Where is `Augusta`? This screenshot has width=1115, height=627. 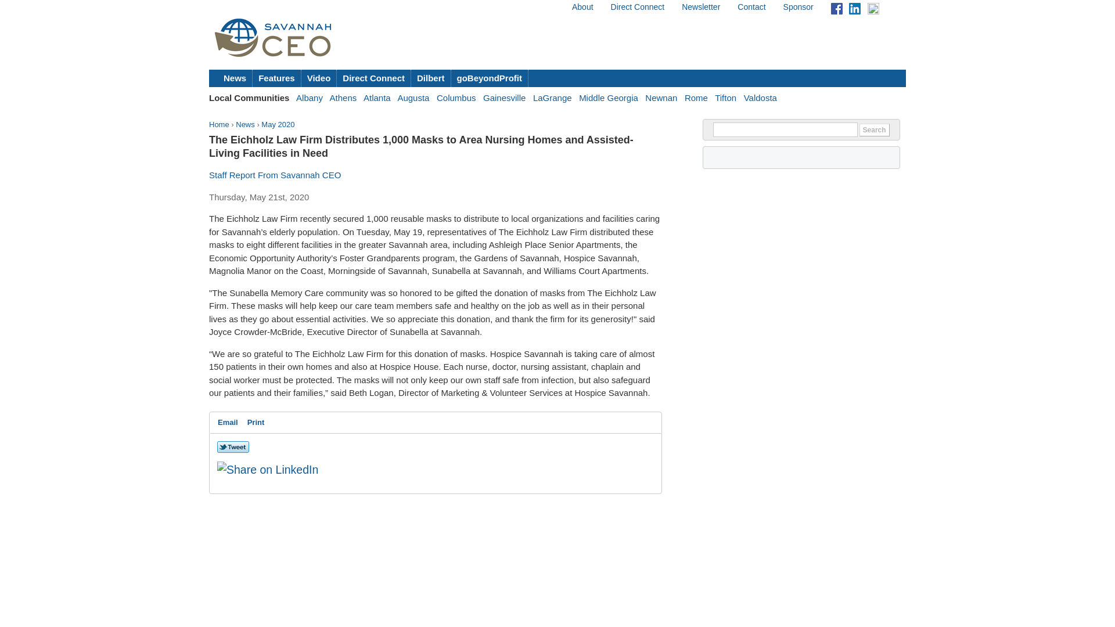 Augusta is located at coordinates (413, 98).